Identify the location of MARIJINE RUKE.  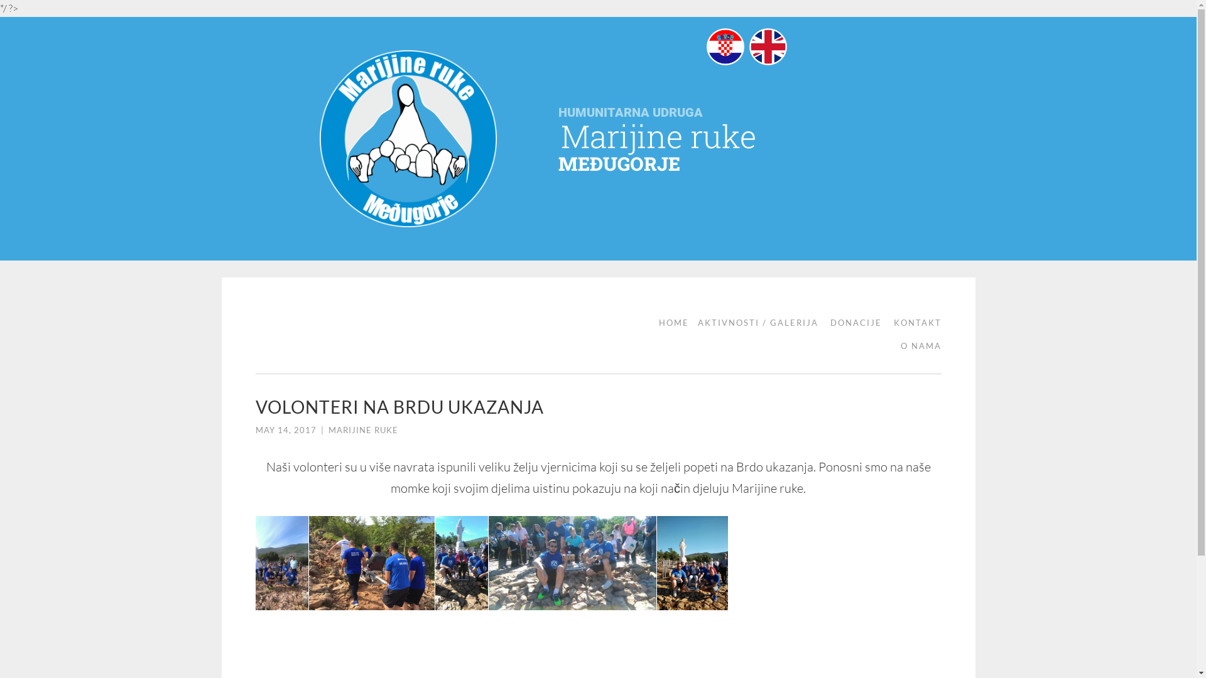
(363, 430).